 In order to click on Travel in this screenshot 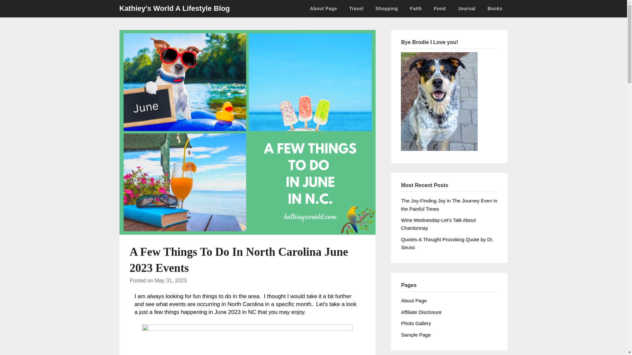, I will do `click(356, 9)`.